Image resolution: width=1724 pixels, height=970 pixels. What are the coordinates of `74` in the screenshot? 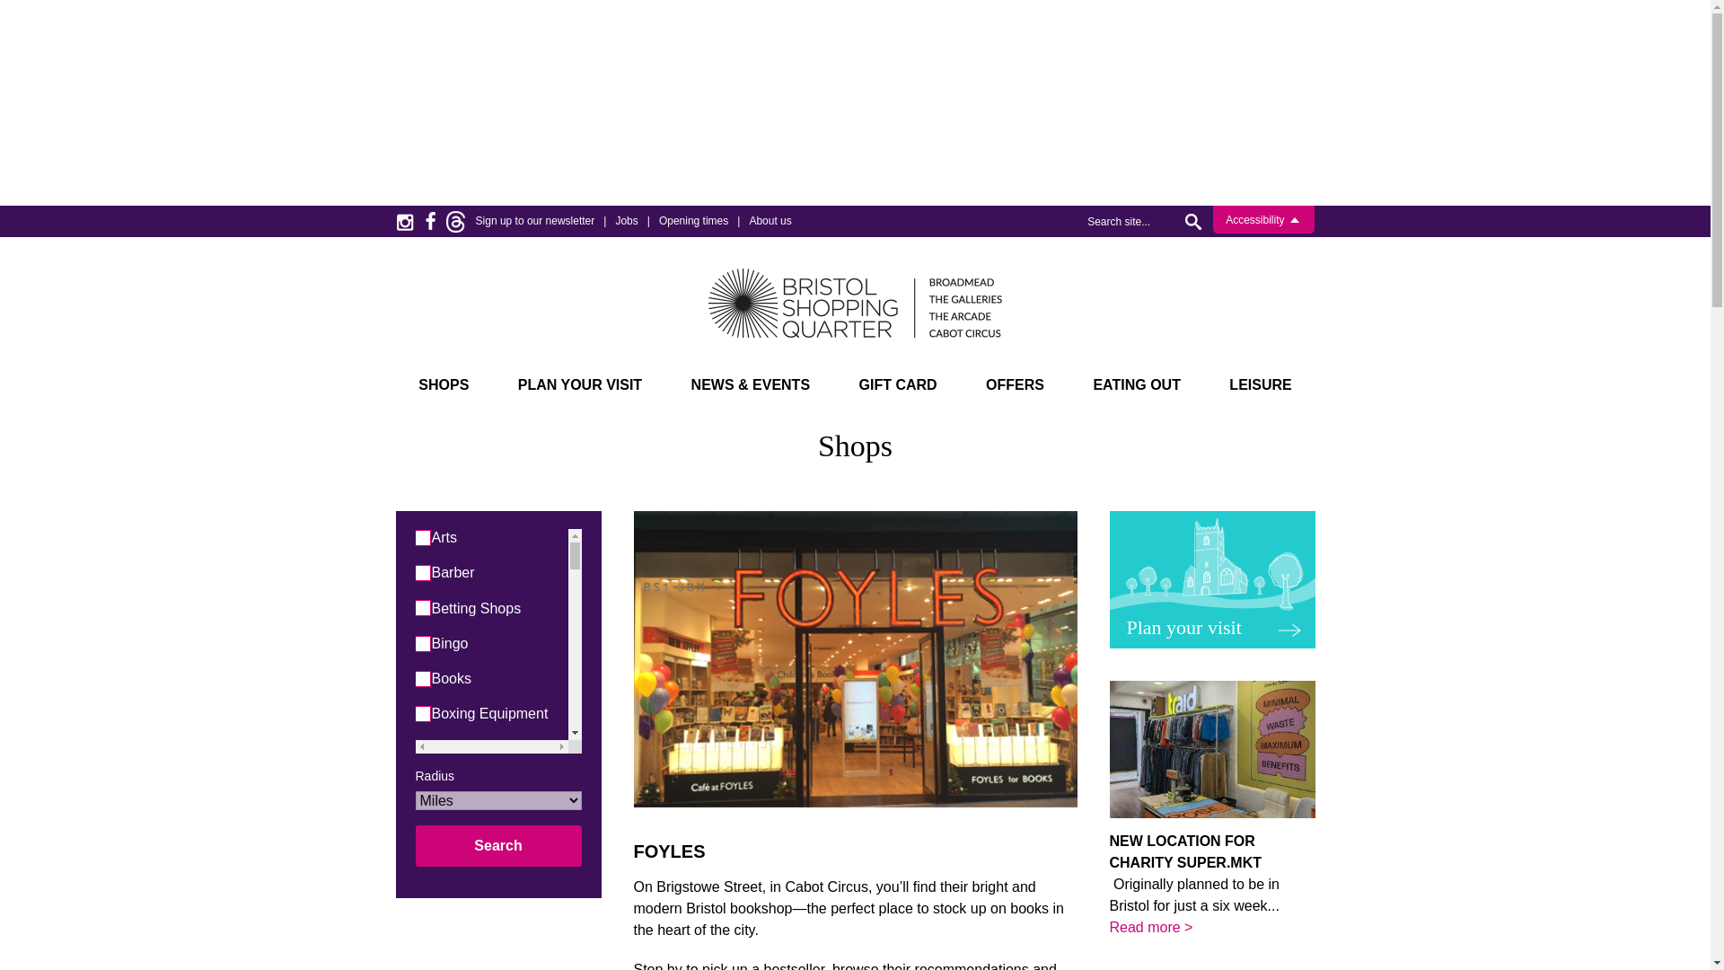 It's located at (420, 571).